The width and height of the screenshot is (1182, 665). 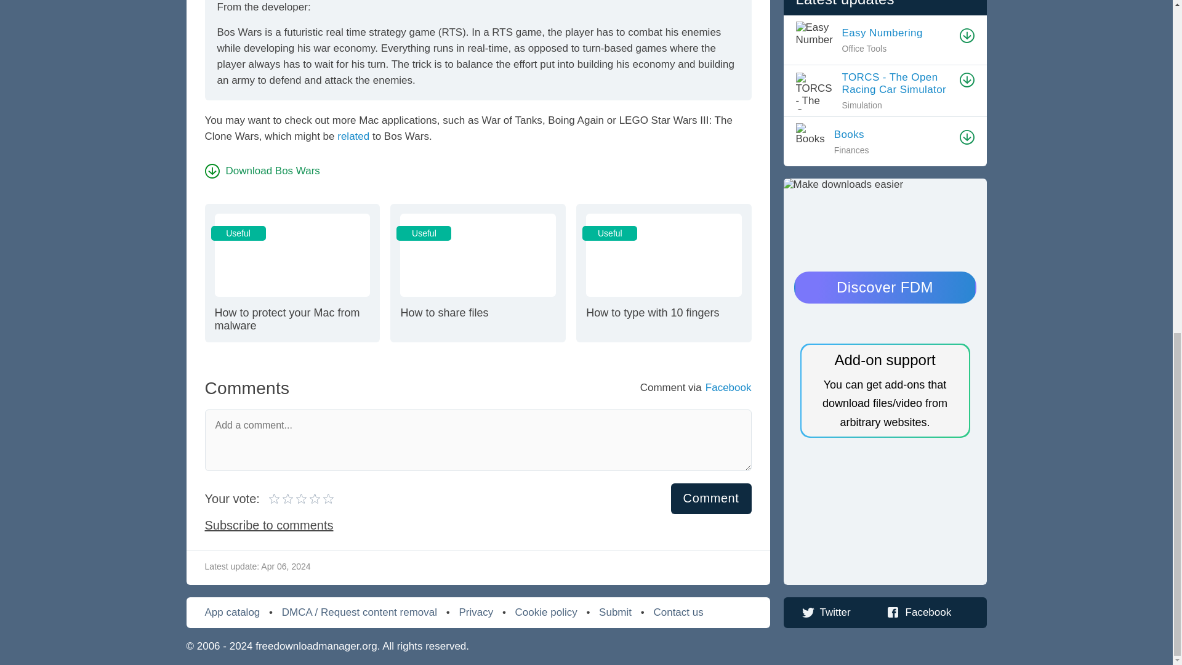 I want to click on 3, so click(x=262, y=171).